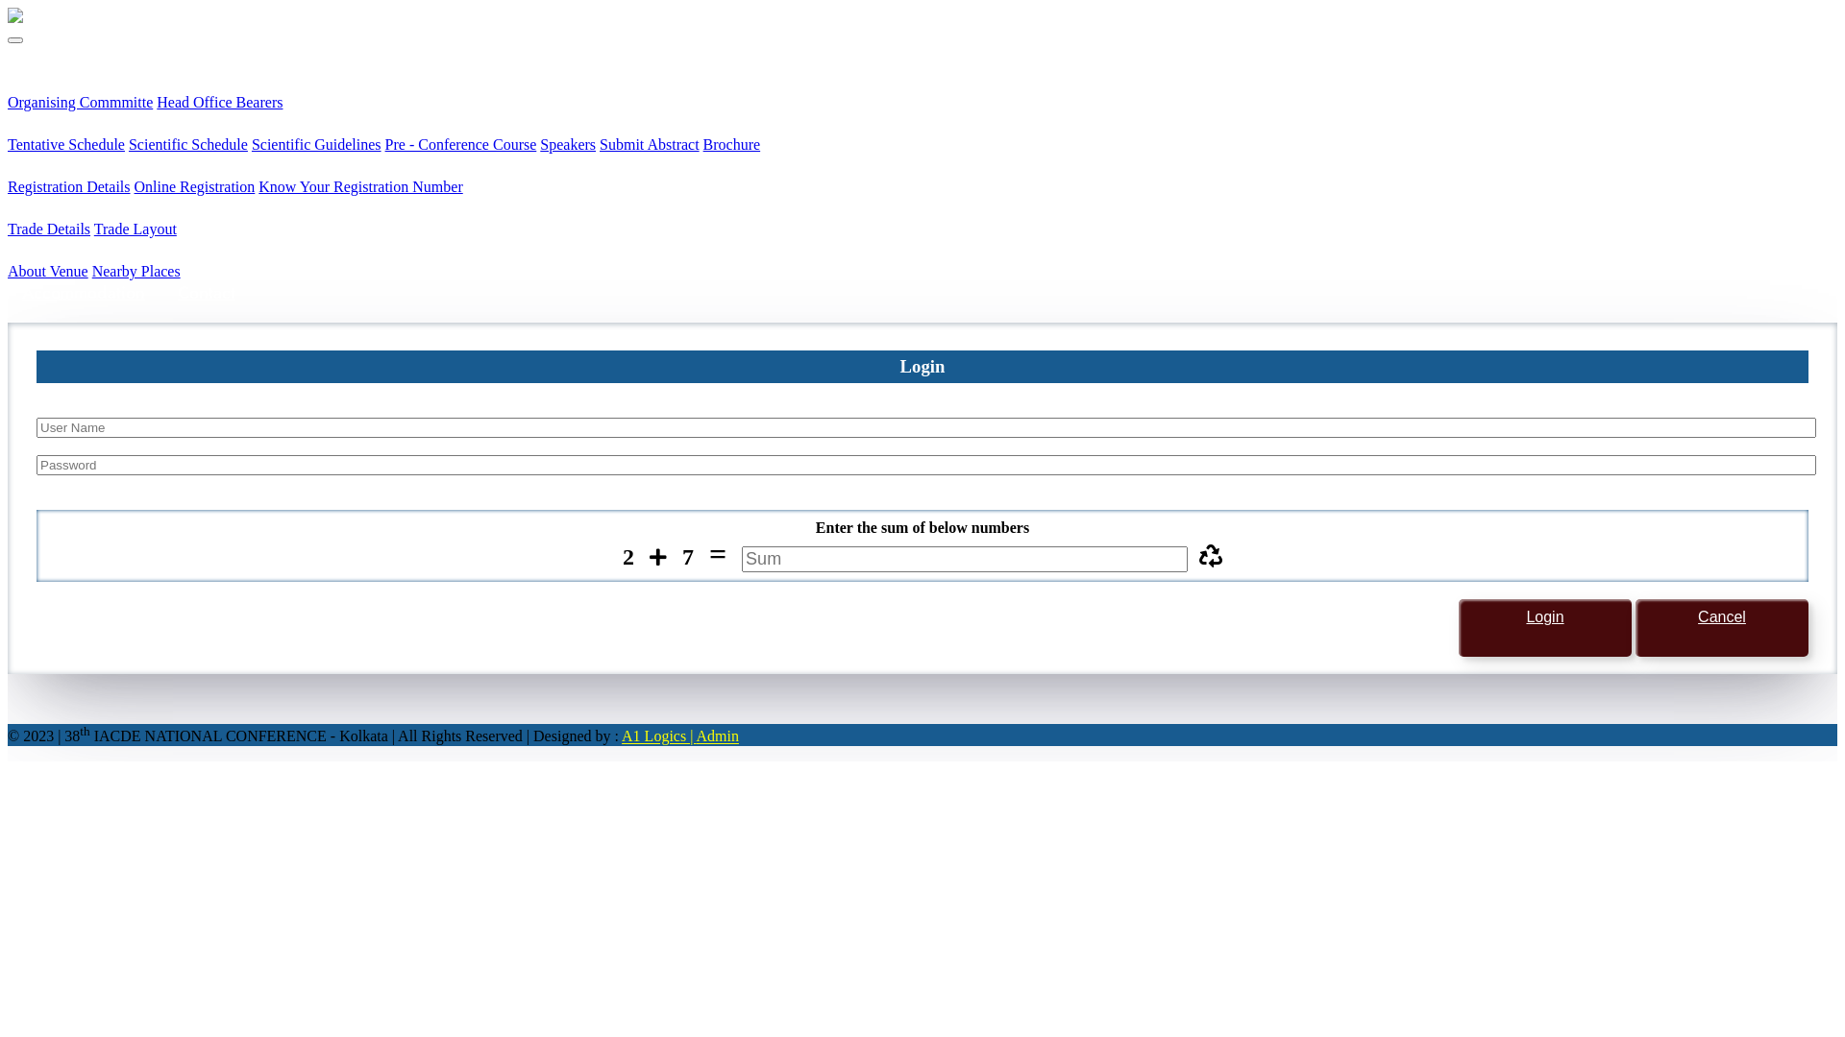  I want to click on About Venue, so click(48, 271).